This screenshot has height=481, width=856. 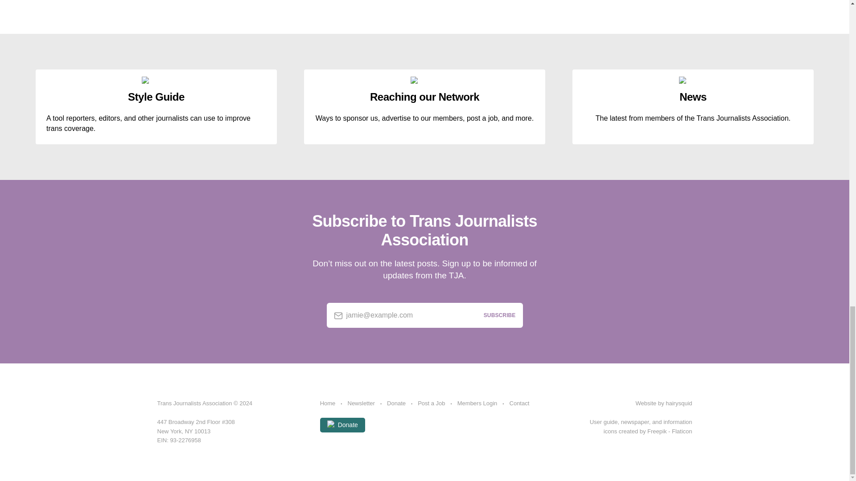 What do you see at coordinates (664, 403) in the screenshot?
I see `Website by hairysquid` at bounding box center [664, 403].